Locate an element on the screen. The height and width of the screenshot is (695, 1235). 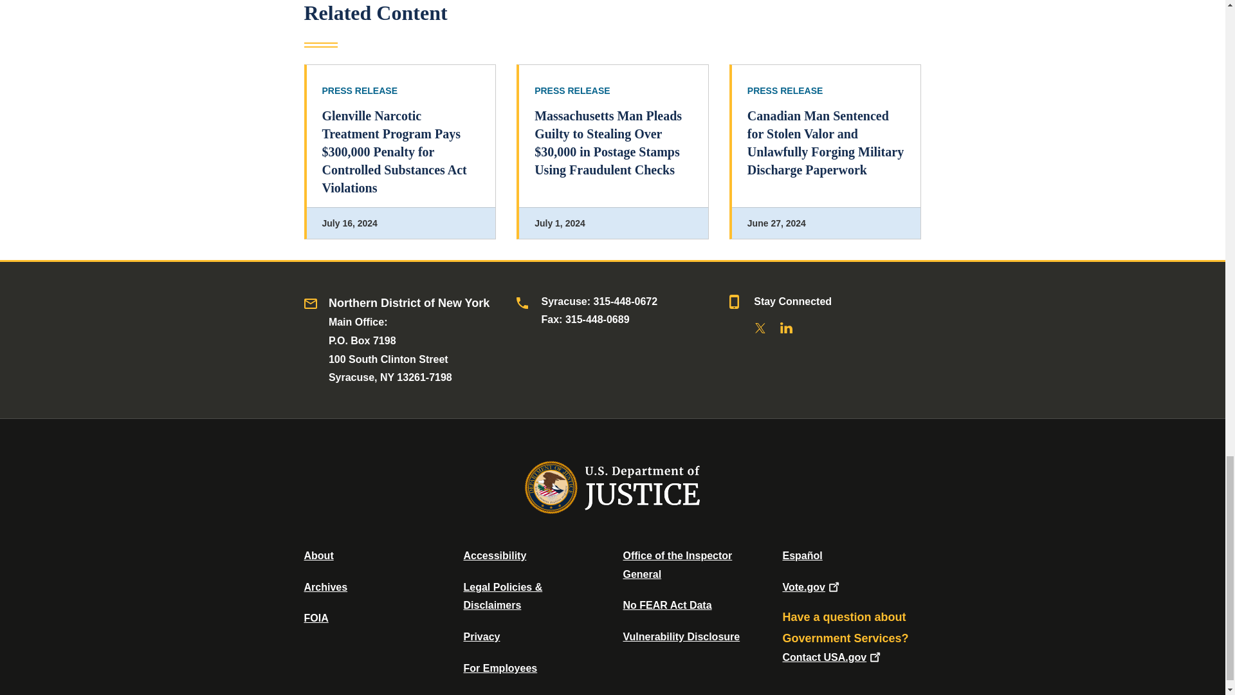
Office of Information Policy is located at coordinates (316, 618).